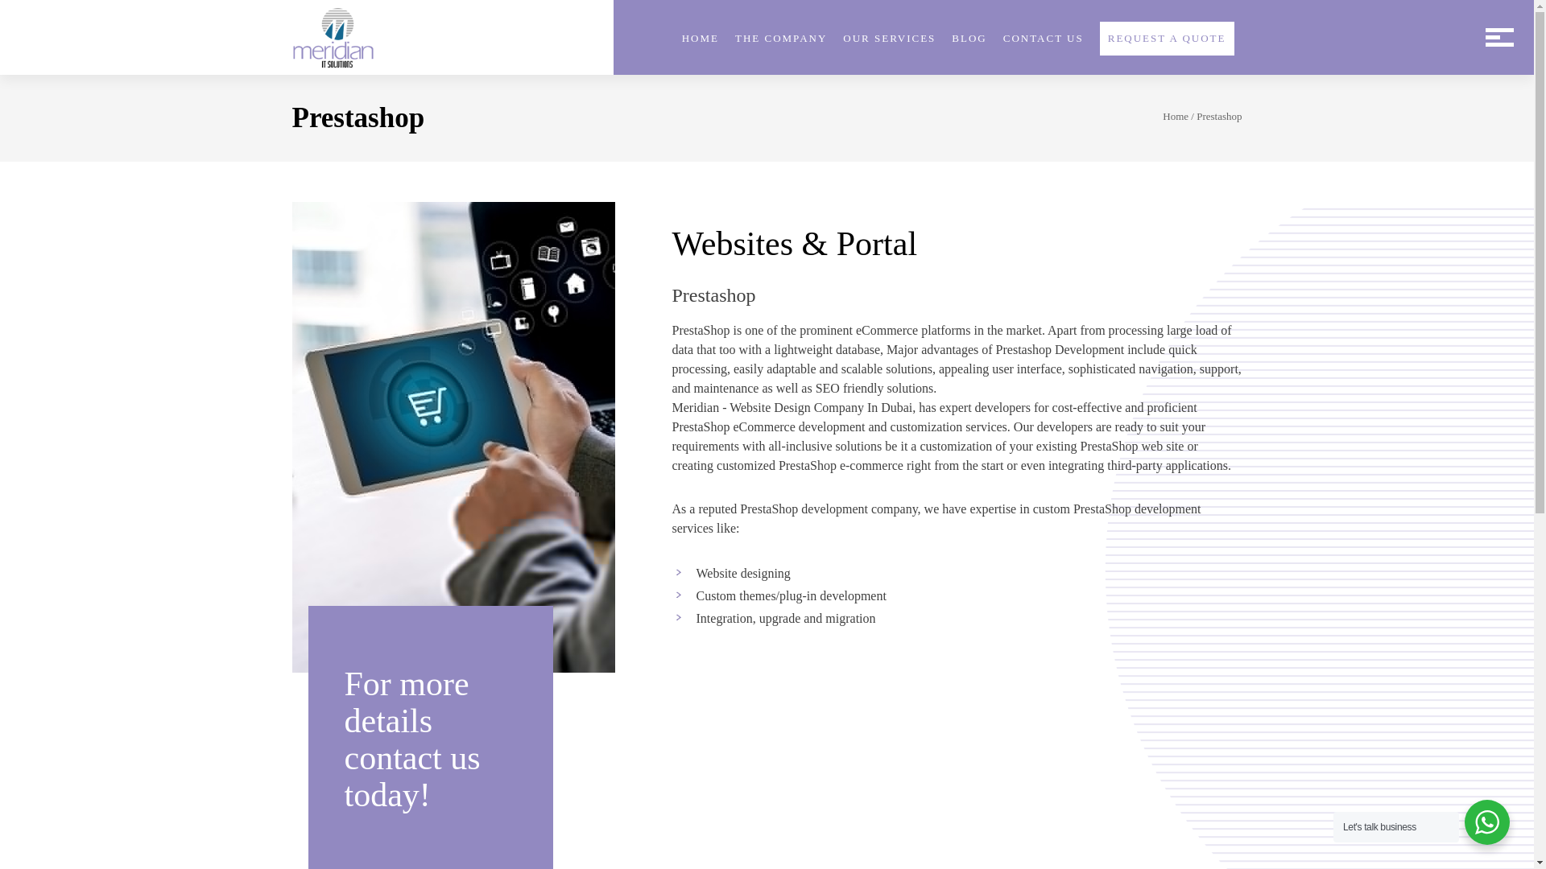 This screenshot has height=869, width=1546. Describe the element at coordinates (700, 39) in the screenshot. I see `HOME` at that location.